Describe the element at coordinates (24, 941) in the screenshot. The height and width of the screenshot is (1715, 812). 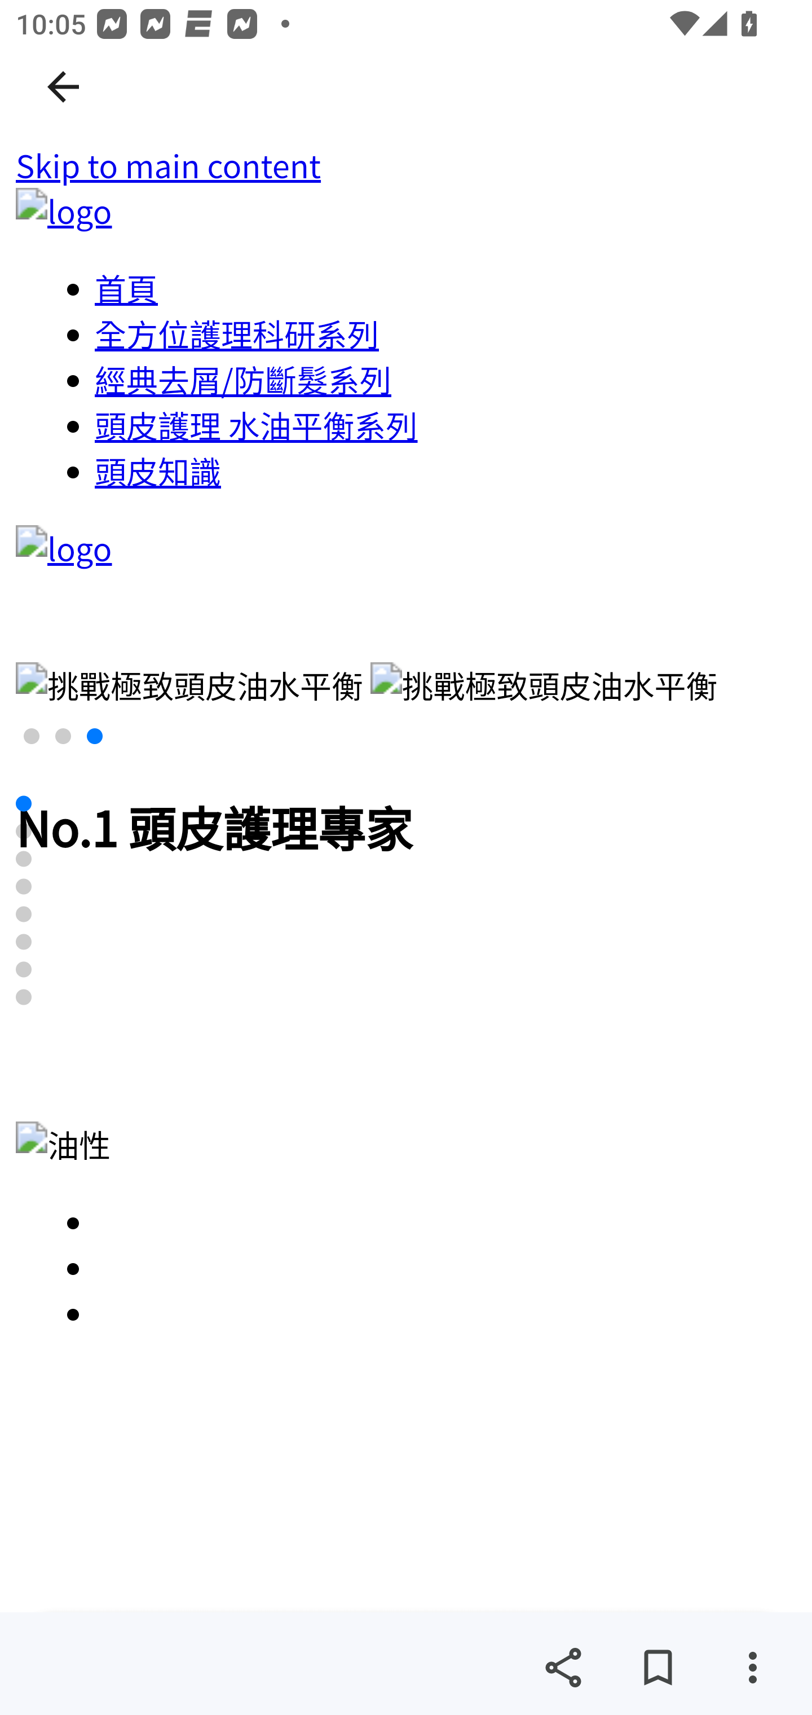
I see `Go to slide 6` at that location.